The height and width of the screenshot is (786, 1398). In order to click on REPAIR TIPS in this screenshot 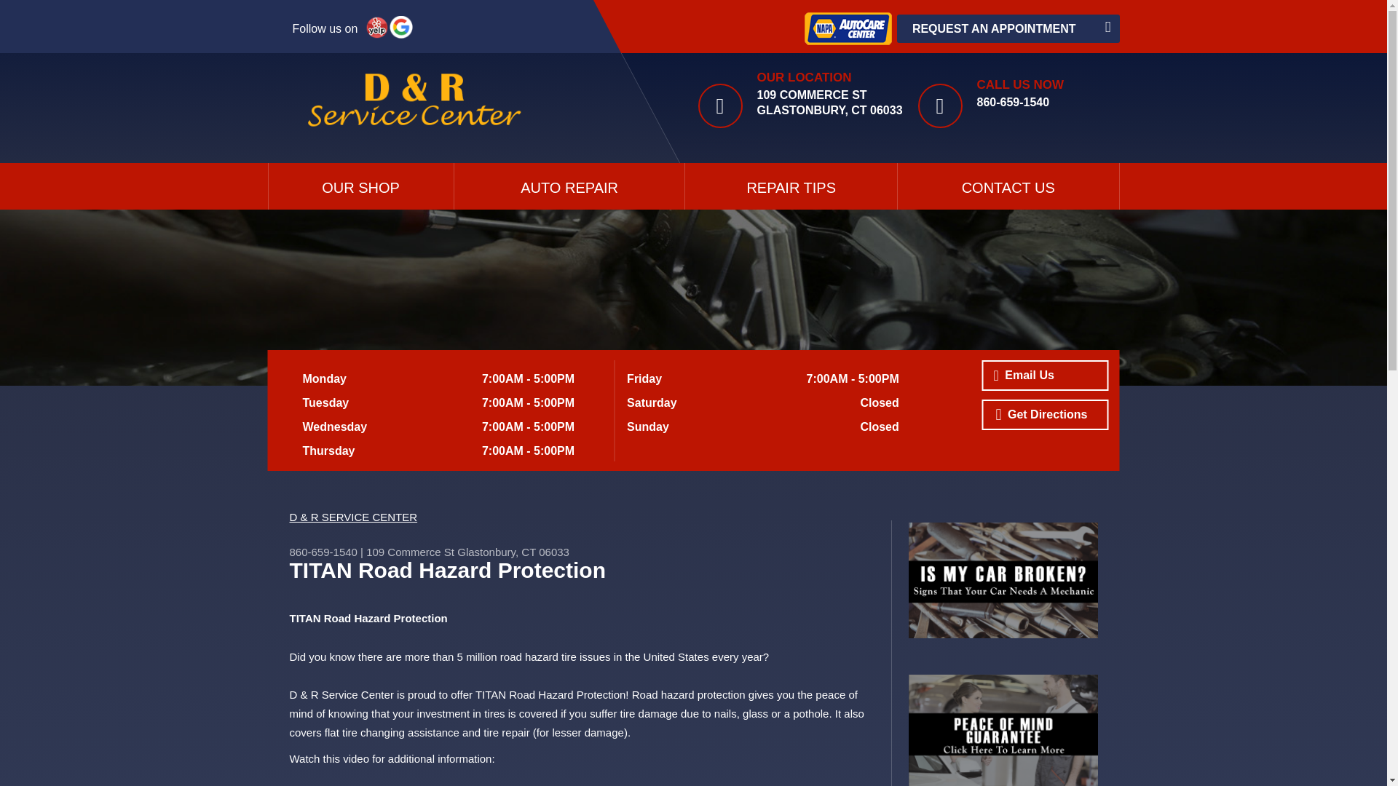, I will do `click(791, 186)`.